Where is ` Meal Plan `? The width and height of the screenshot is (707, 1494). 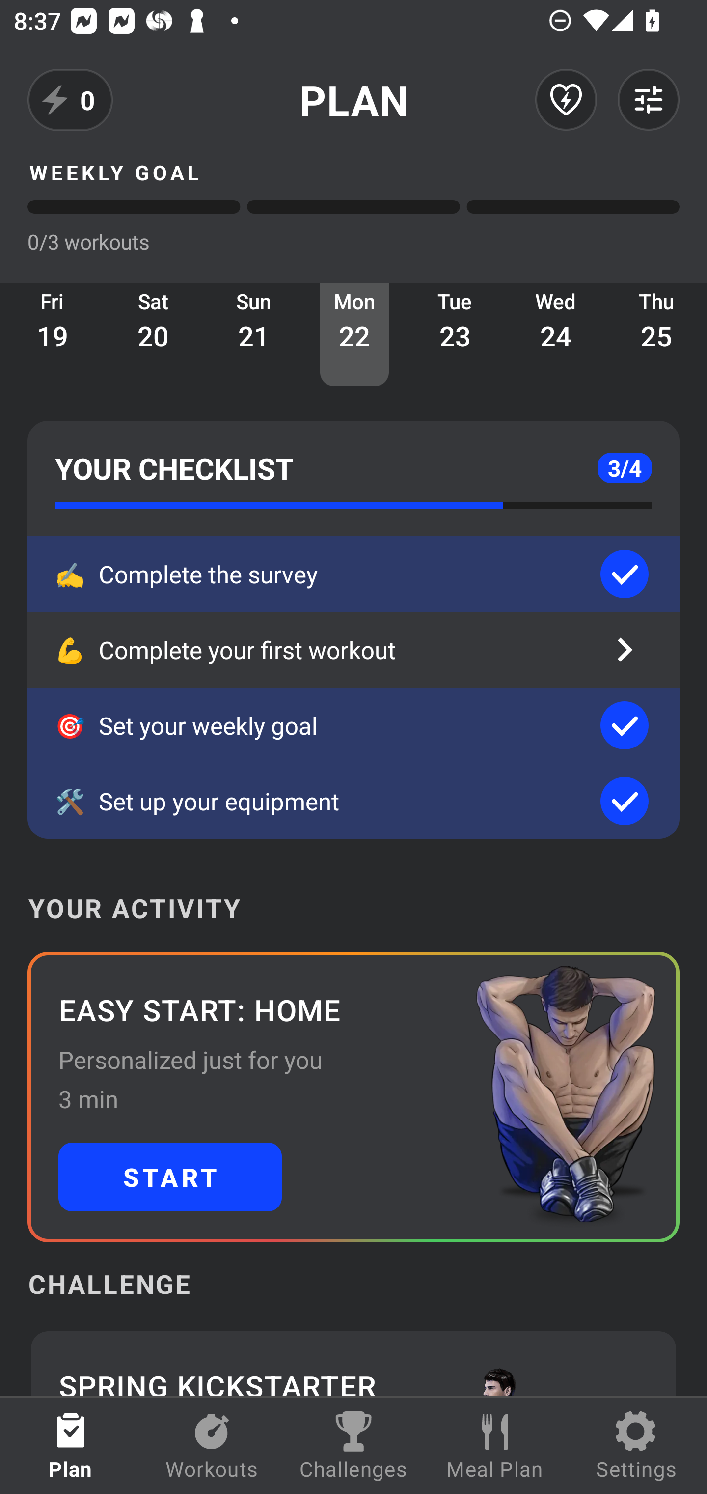  Meal Plan  is located at coordinates (495, 1446).